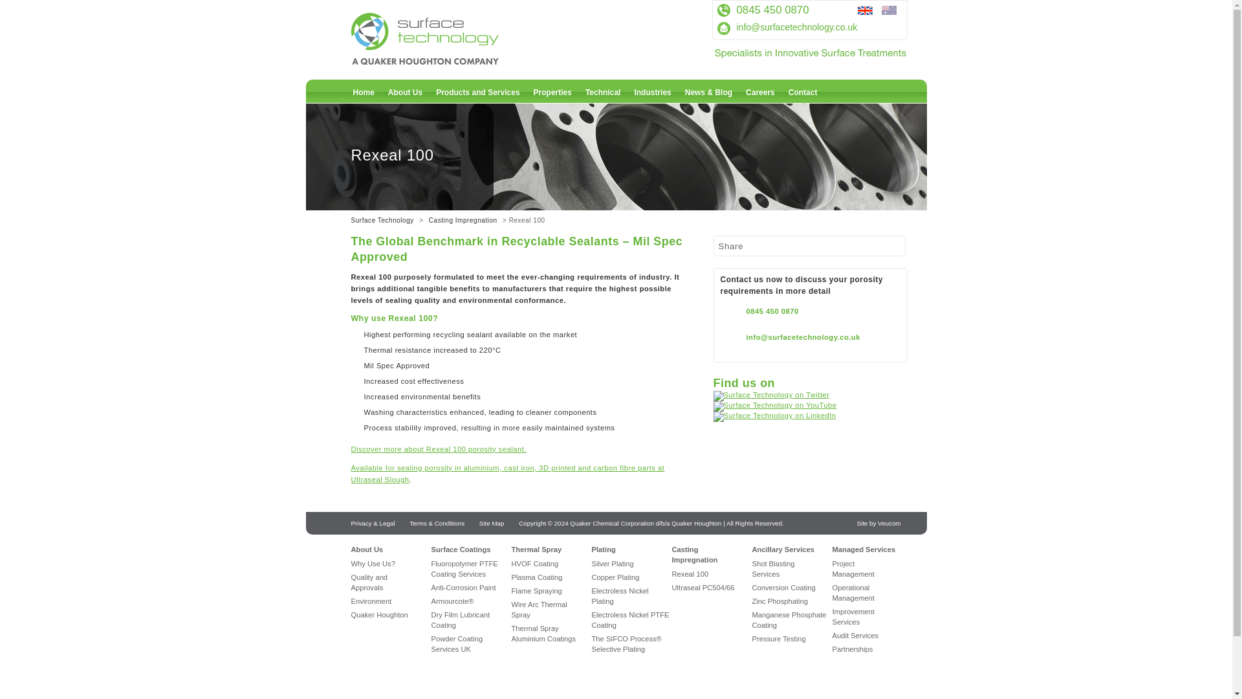 This screenshot has height=699, width=1242. I want to click on About Us, so click(405, 93).